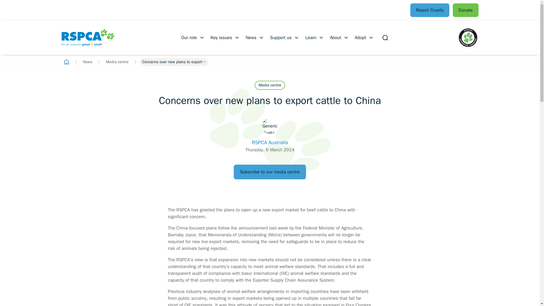 The width and height of the screenshot is (544, 306). I want to click on Learn, so click(314, 37).